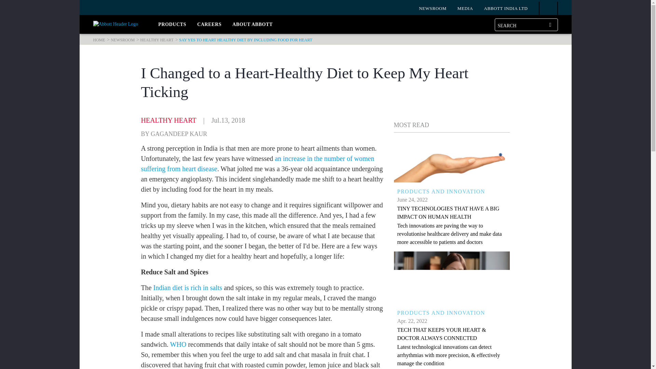 Image resolution: width=656 pixels, height=369 pixels. I want to click on MEDIA, so click(465, 8).